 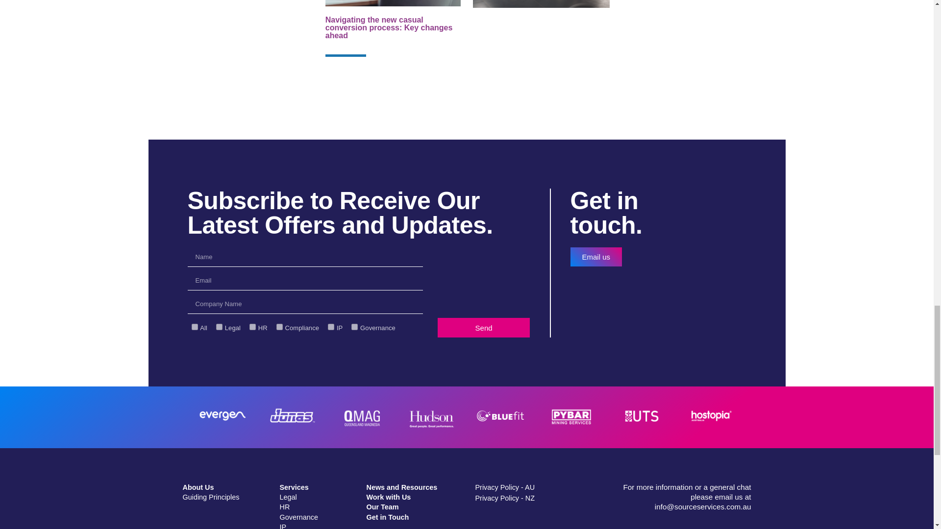 What do you see at coordinates (219, 326) in the screenshot?
I see `Legal` at bounding box center [219, 326].